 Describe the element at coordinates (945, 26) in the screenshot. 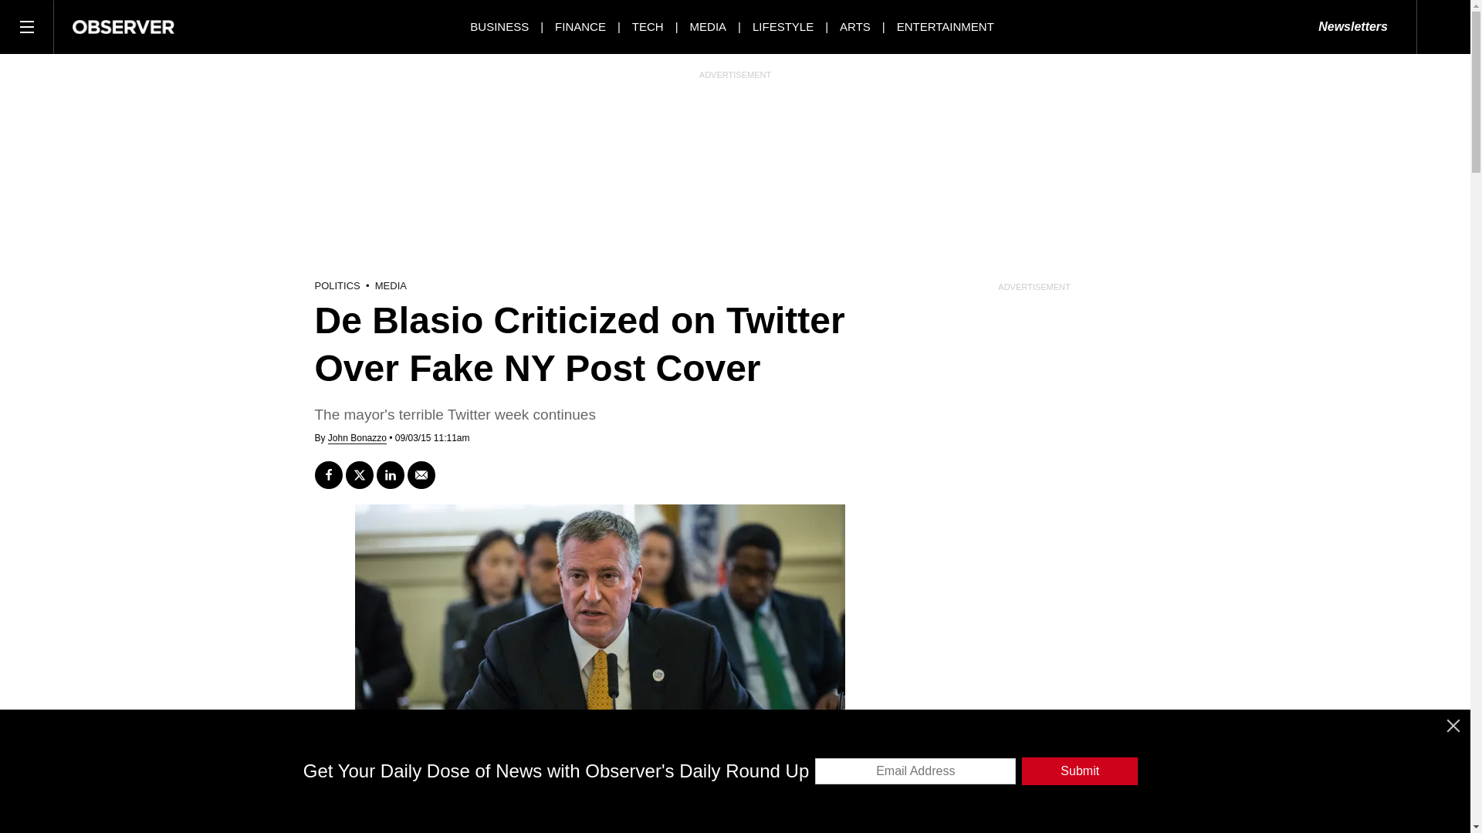

I see `ENTERTAINMENT` at that location.